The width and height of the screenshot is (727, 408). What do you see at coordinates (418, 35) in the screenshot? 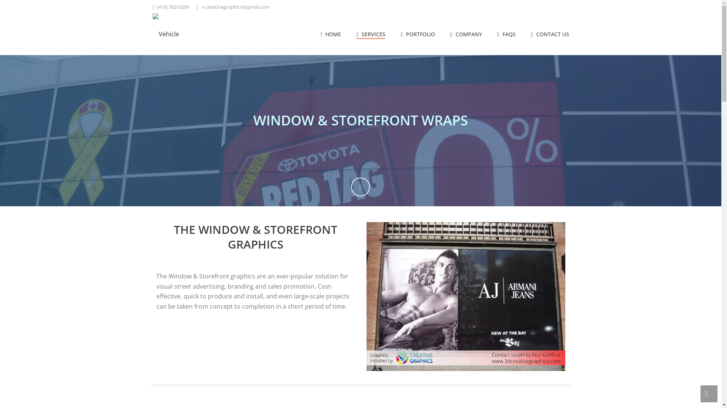
I see `PORTFOLIO` at bounding box center [418, 35].